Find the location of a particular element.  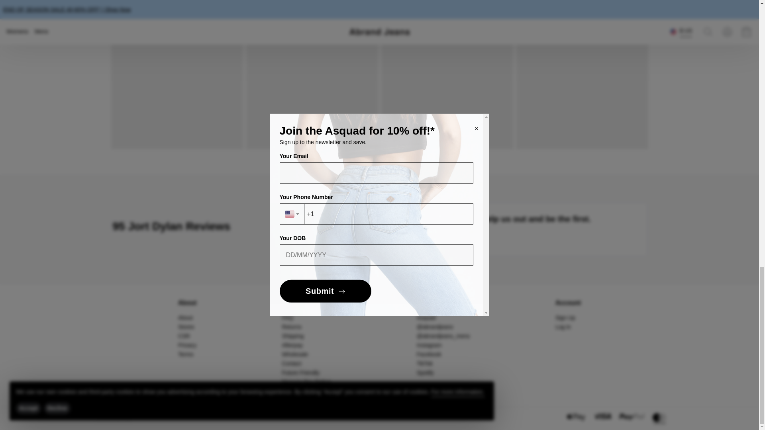

Manage Pre-Orders is located at coordinates (307, 381).